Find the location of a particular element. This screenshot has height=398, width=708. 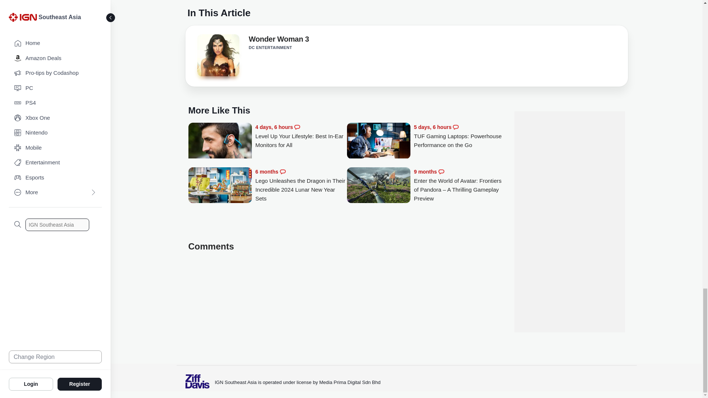

Wonder Woman 3 is located at coordinates (278, 41).